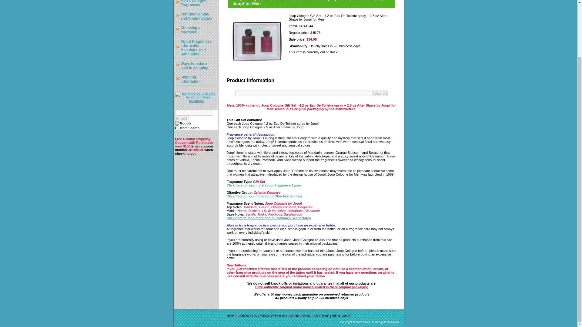 The width and height of the screenshot is (582, 327). I want to click on HOME, so click(232, 315).